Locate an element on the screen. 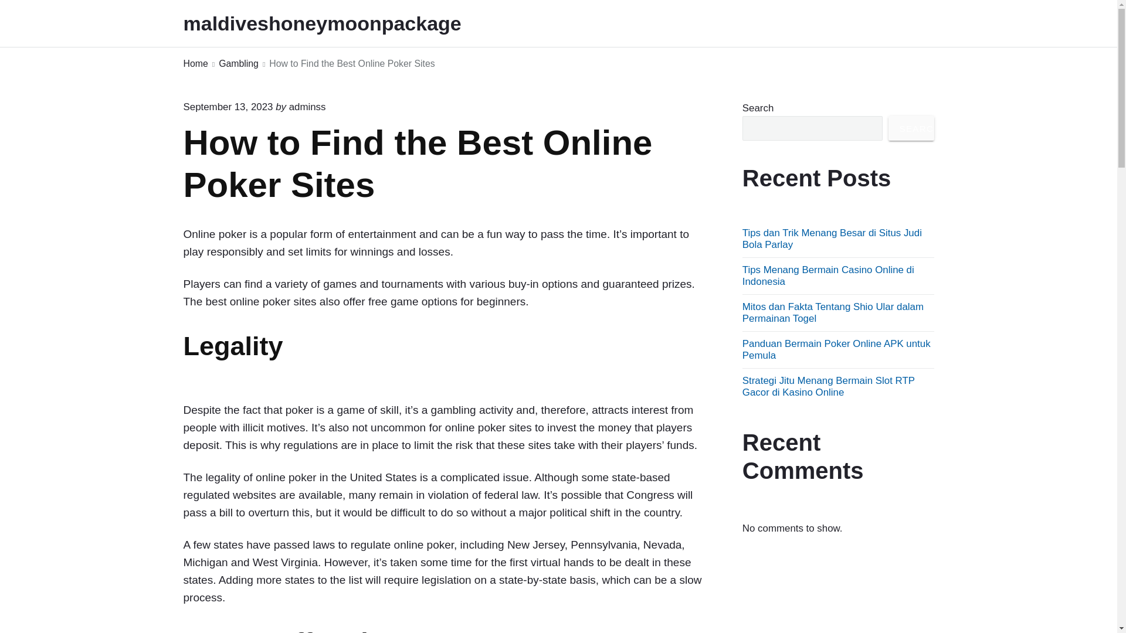 This screenshot has width=1126, height=633. adminss is located at coordinates (307, 107).